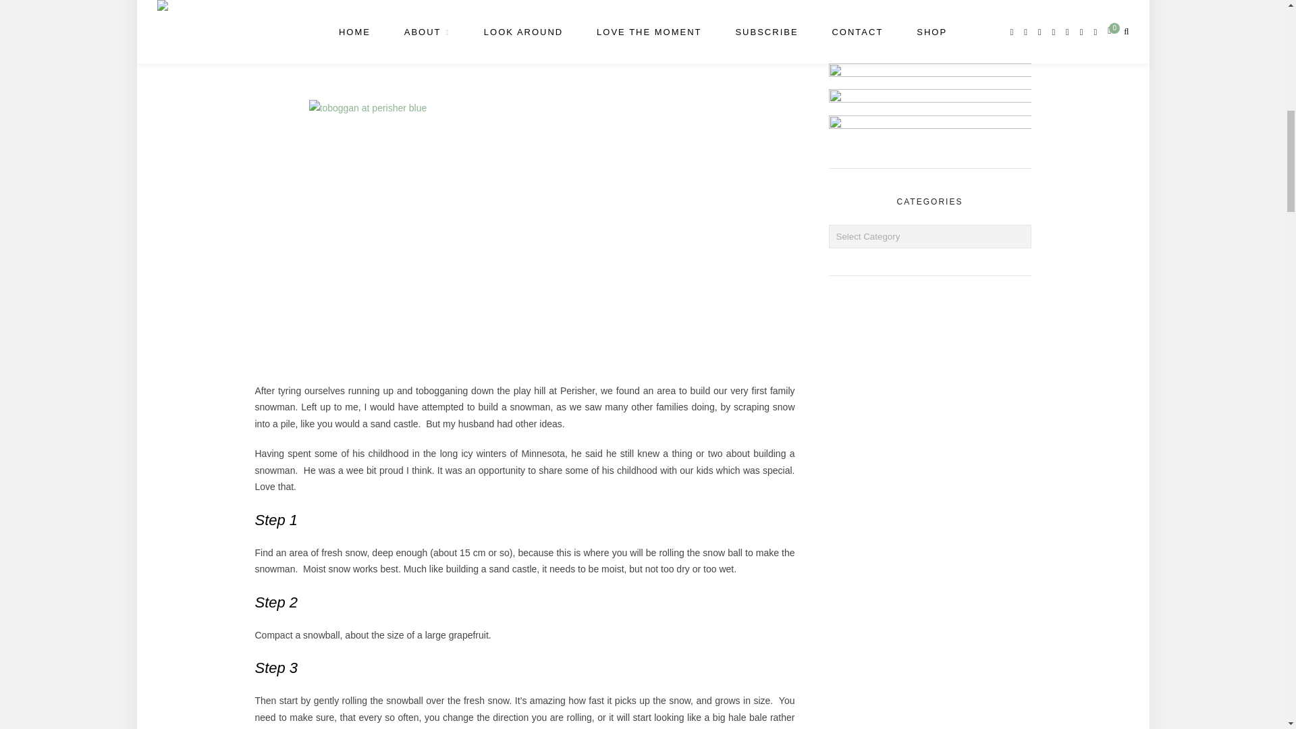 The height and width of the screenshot is (729, 1296). I want to click on first time in the snow, so click(525, 43).